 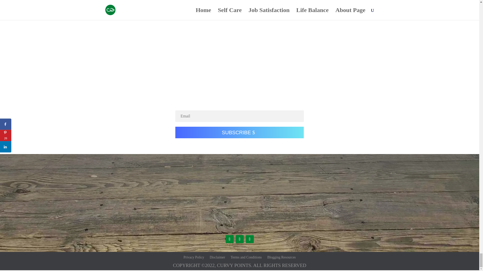 I want to click on Follow on Instagram, so click(x=239, y=239).